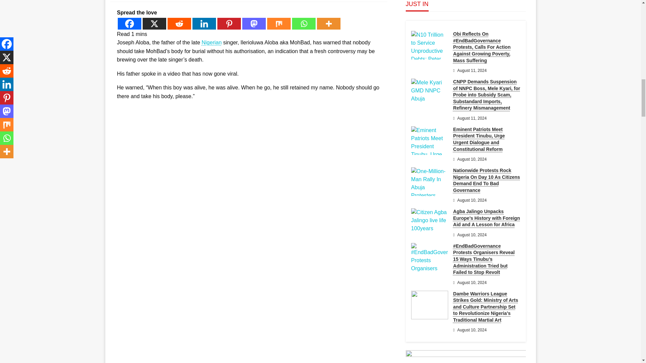  Describe the element at coordinates (154, 24) in the screenshot. I see `X` at that location.